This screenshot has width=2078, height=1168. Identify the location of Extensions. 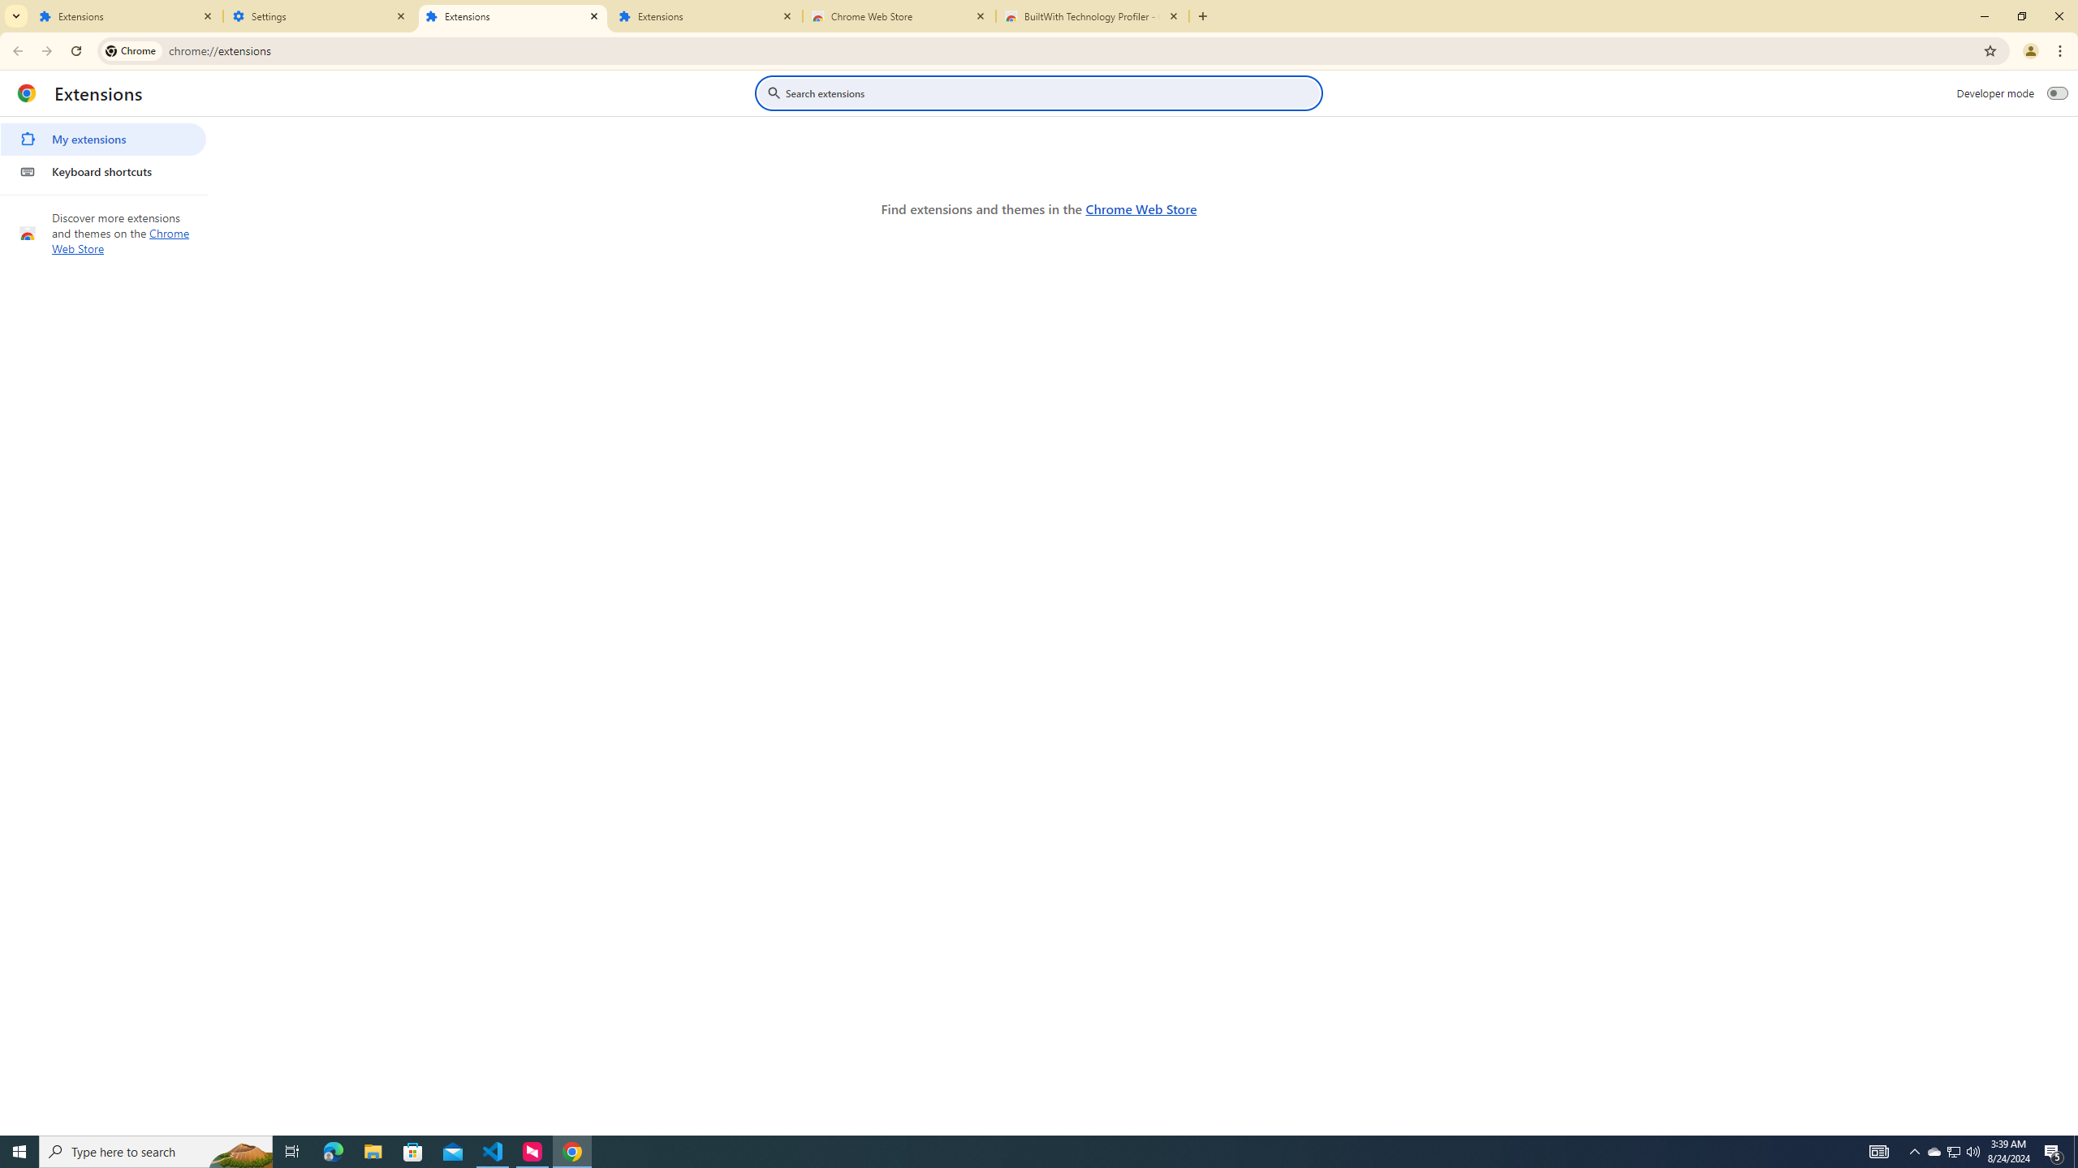
(127, 16).